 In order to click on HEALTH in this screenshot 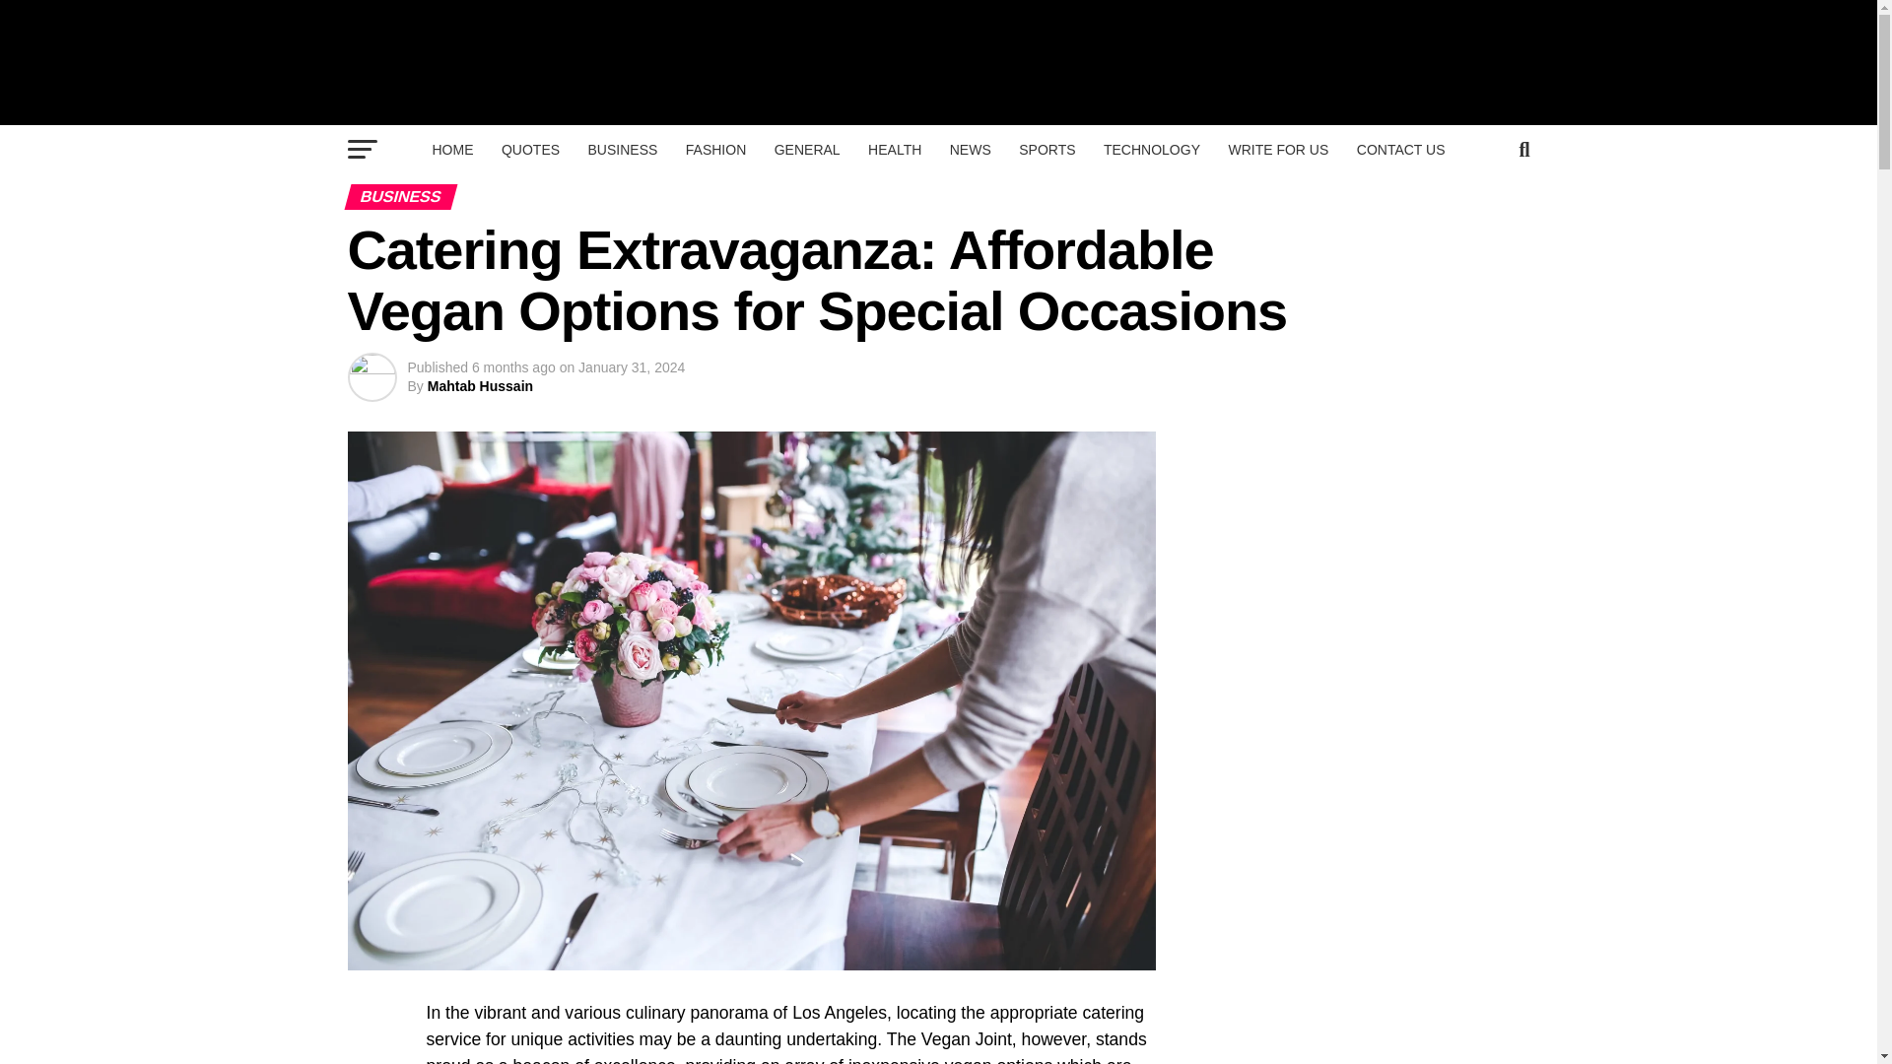, I will do `click(895, 150)`.